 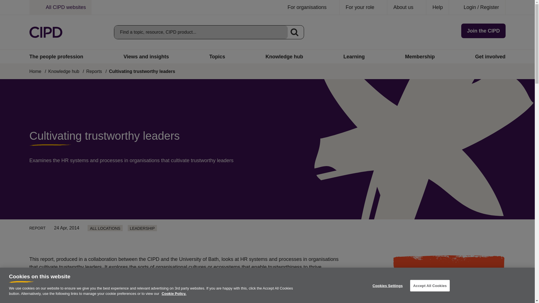 What do you see at coordinates (45, 32) in the screenshot?
I see `CIPD` at bounding box center [45, 32].